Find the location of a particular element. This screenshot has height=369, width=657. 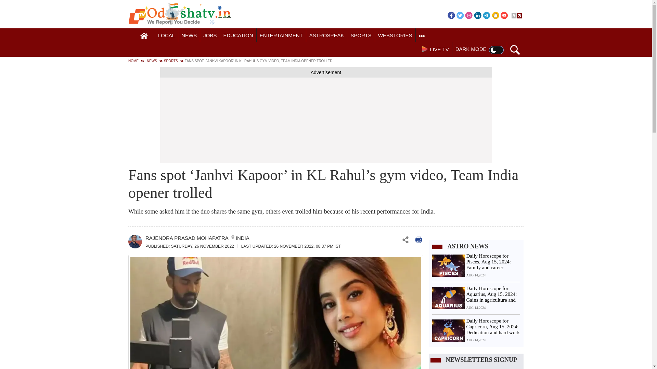

JOBS is located at coordinates (210, 36).